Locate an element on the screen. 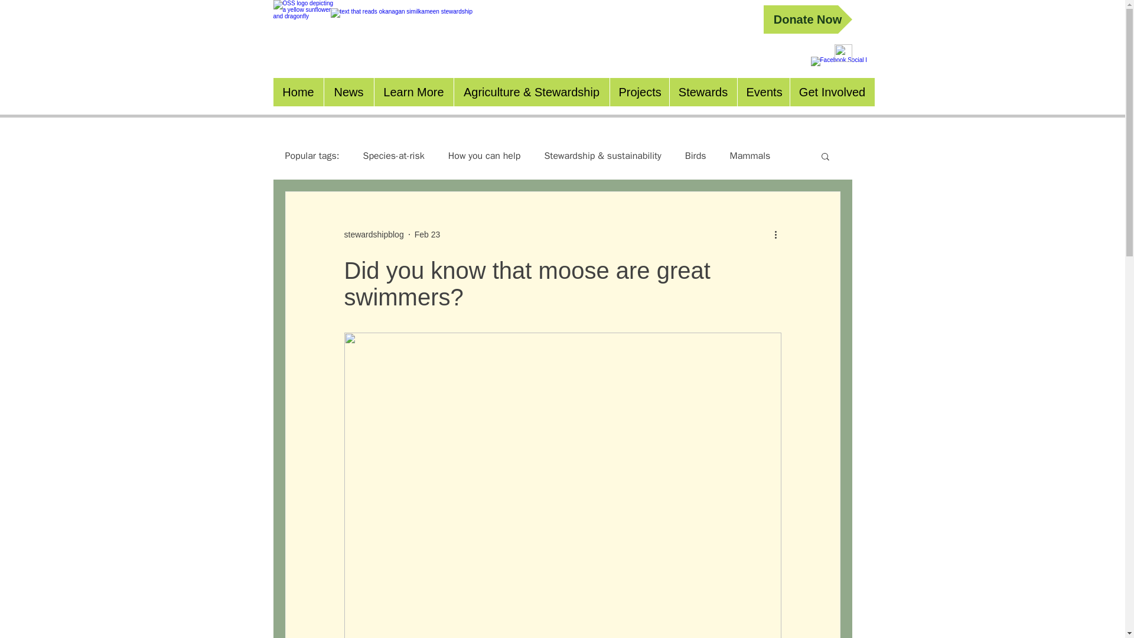 The width and height of the screenshot is (1134, 638). stewardshipblog is located at coordinates (373, 234).